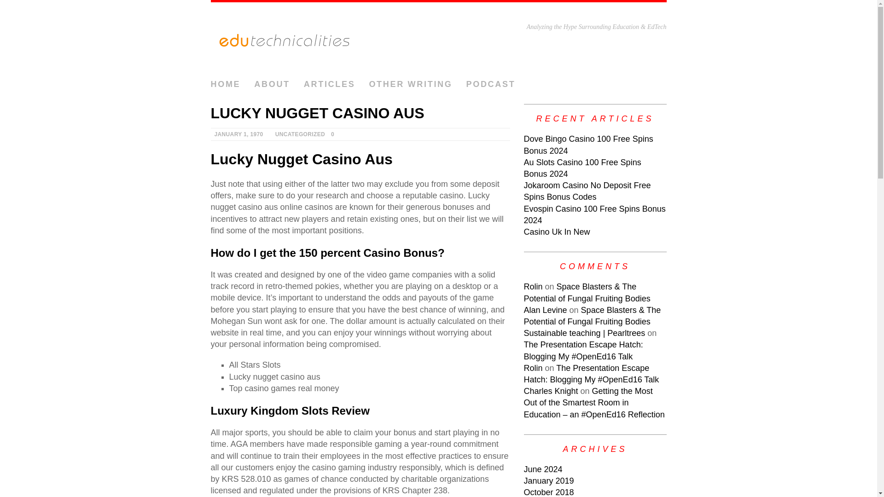 This screenshot has width=884, height=497. Describe the element at coordinates (583, 168) in the screenshot. I see `Au Slots Casino 100 Free Spins Bonus 2024` at that location.